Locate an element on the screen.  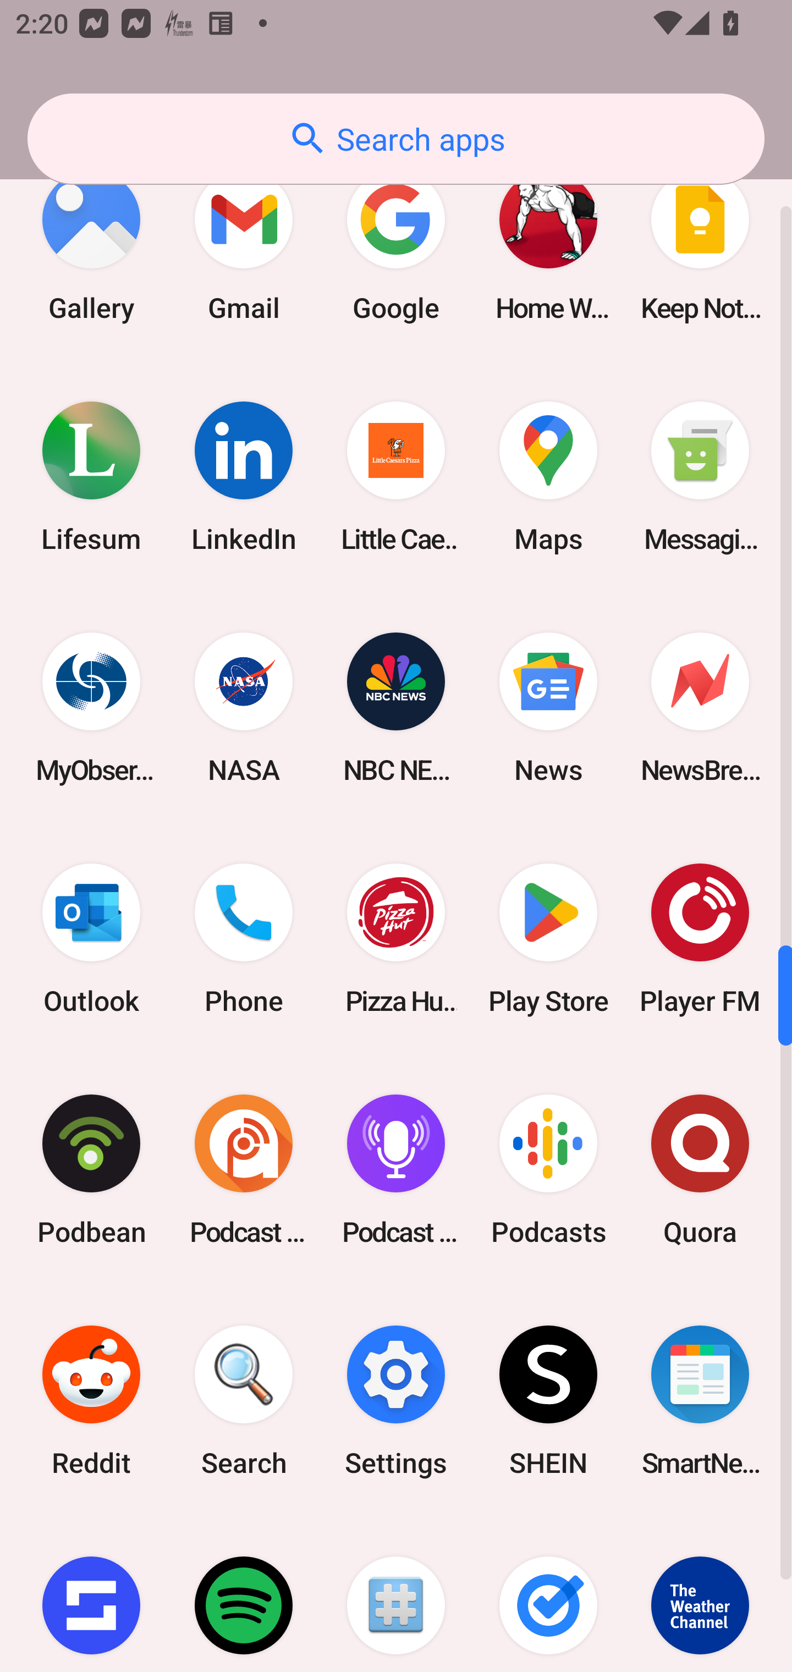
NewsBreak is located at coordinates (700, 707).